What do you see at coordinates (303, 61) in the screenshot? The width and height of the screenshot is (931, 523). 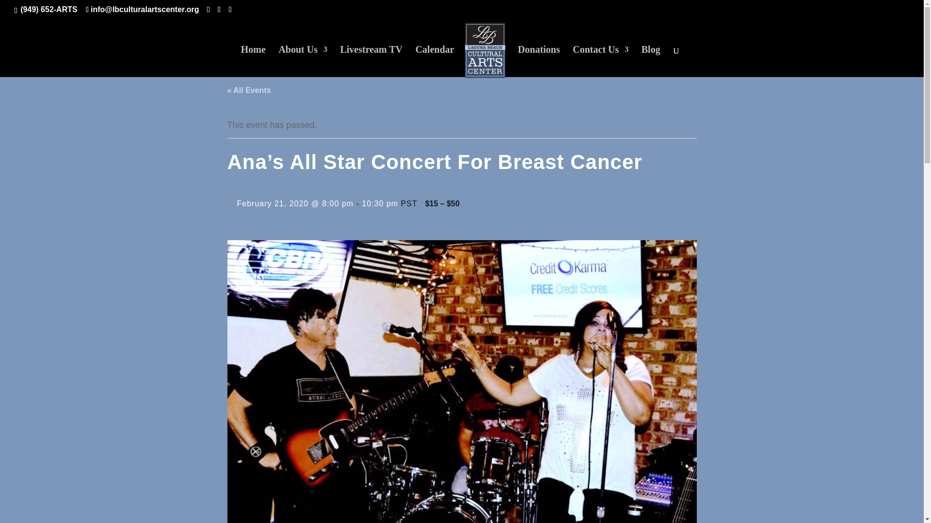 I see `About Us` at bounding box center [303, 61].